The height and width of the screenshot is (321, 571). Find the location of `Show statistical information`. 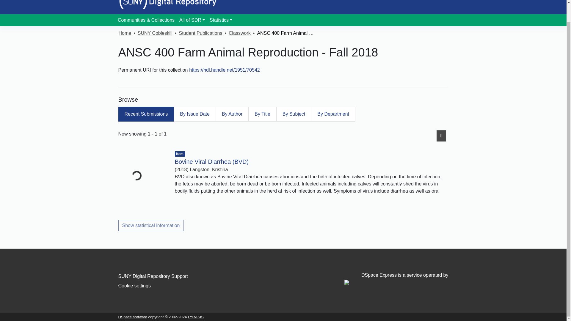

Show statistical information is located at coordinates (151, 225).